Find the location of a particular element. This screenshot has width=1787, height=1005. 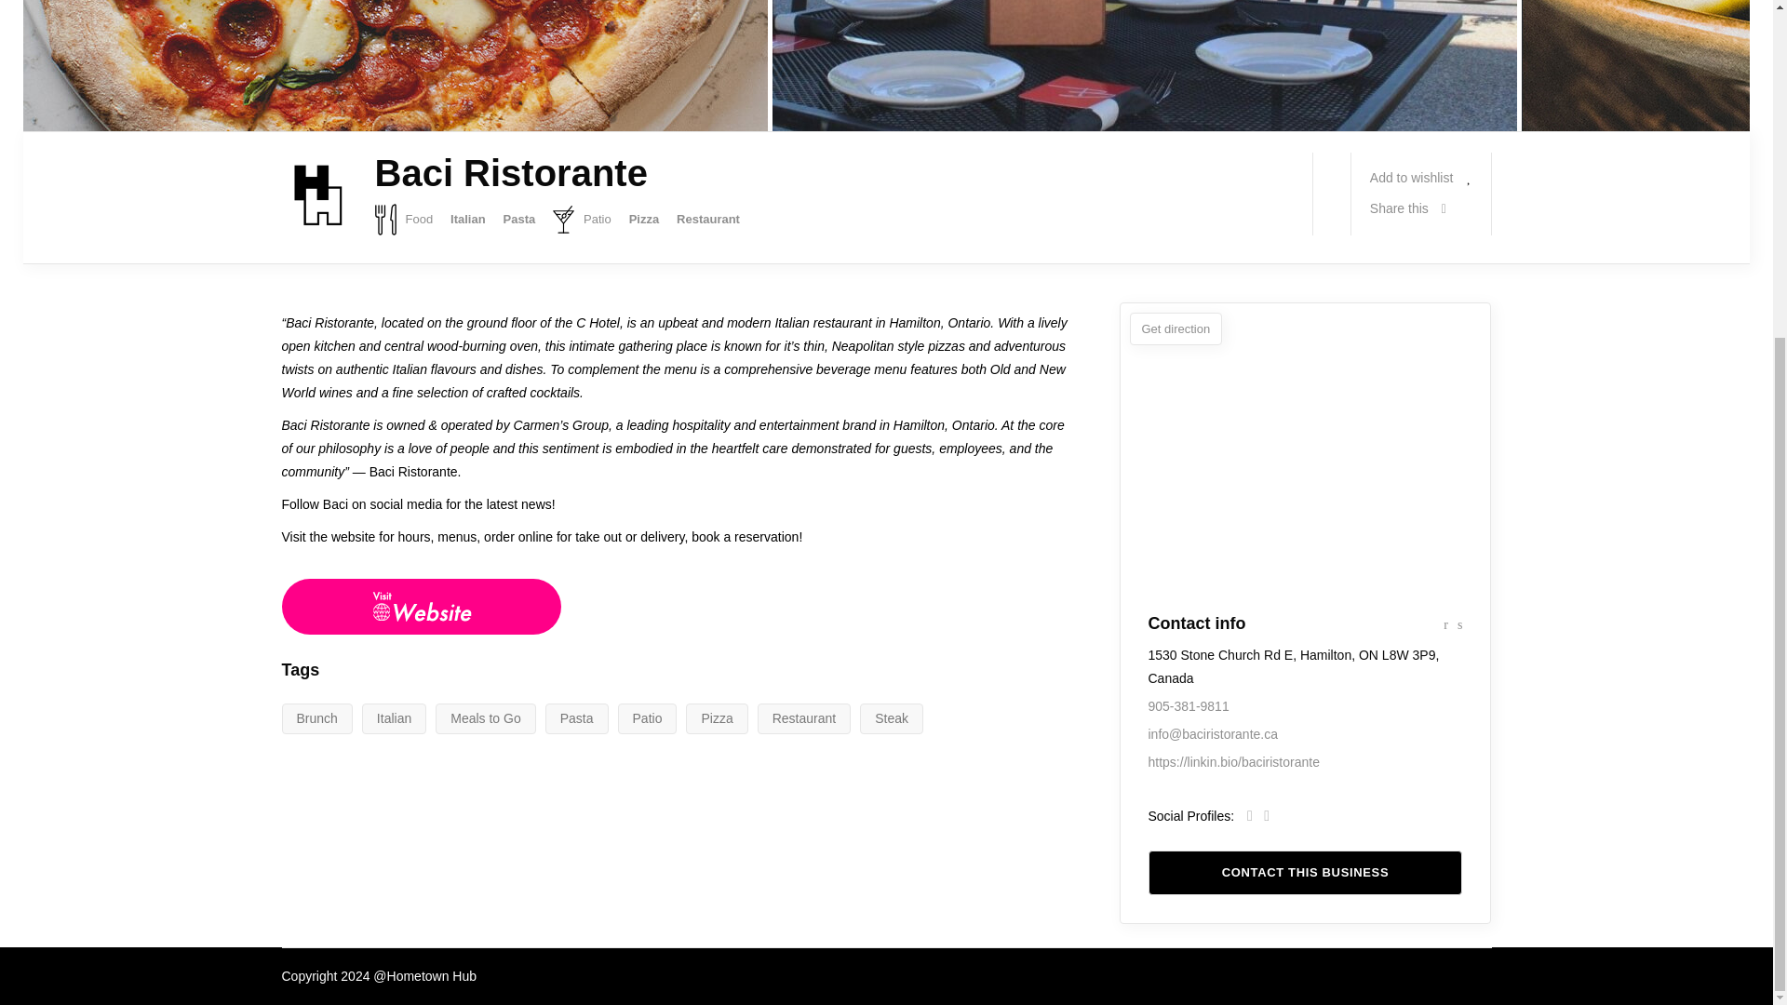

Share this is located at coordinates (1407, 208).